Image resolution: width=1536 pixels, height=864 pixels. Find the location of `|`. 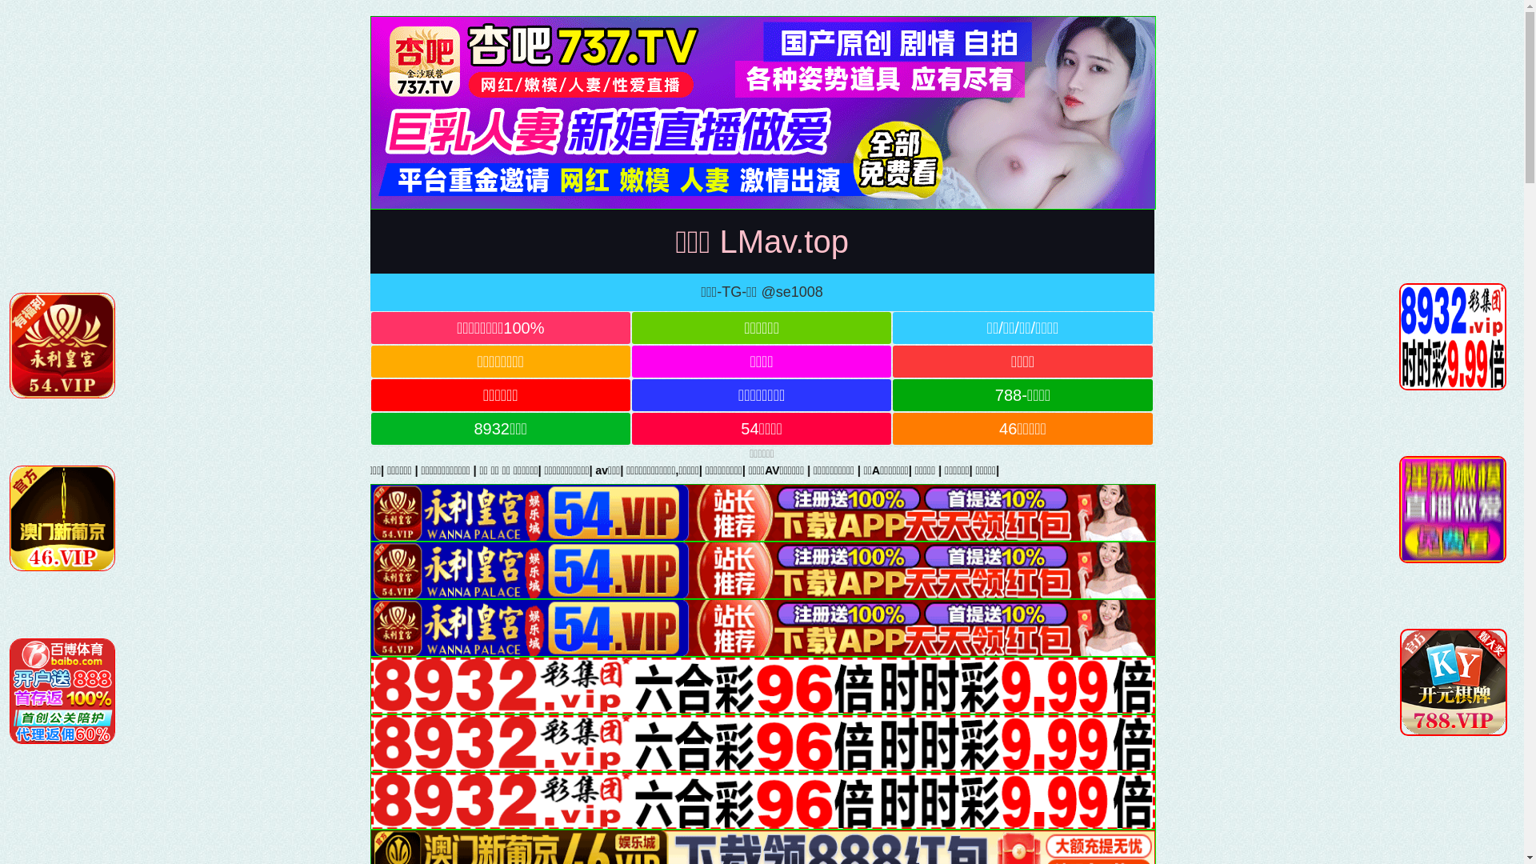

| is located at coordinates (779, 470).